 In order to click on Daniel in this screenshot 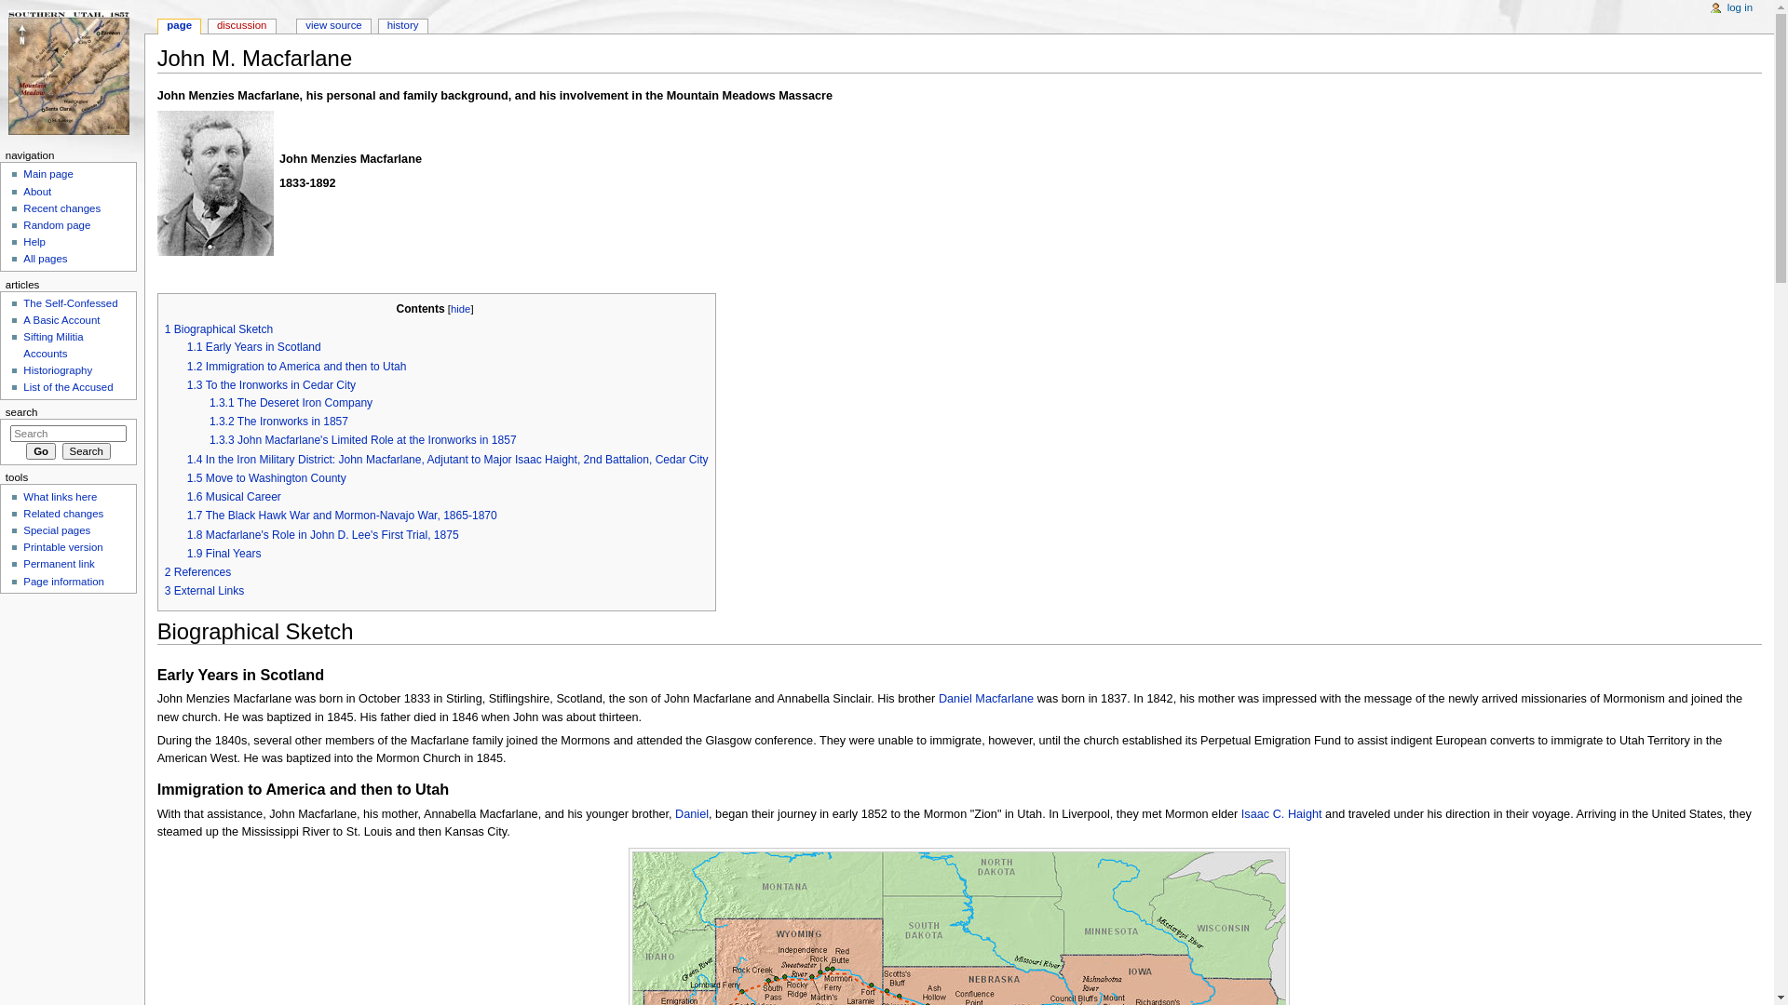, I will do `click(692, 814)`.